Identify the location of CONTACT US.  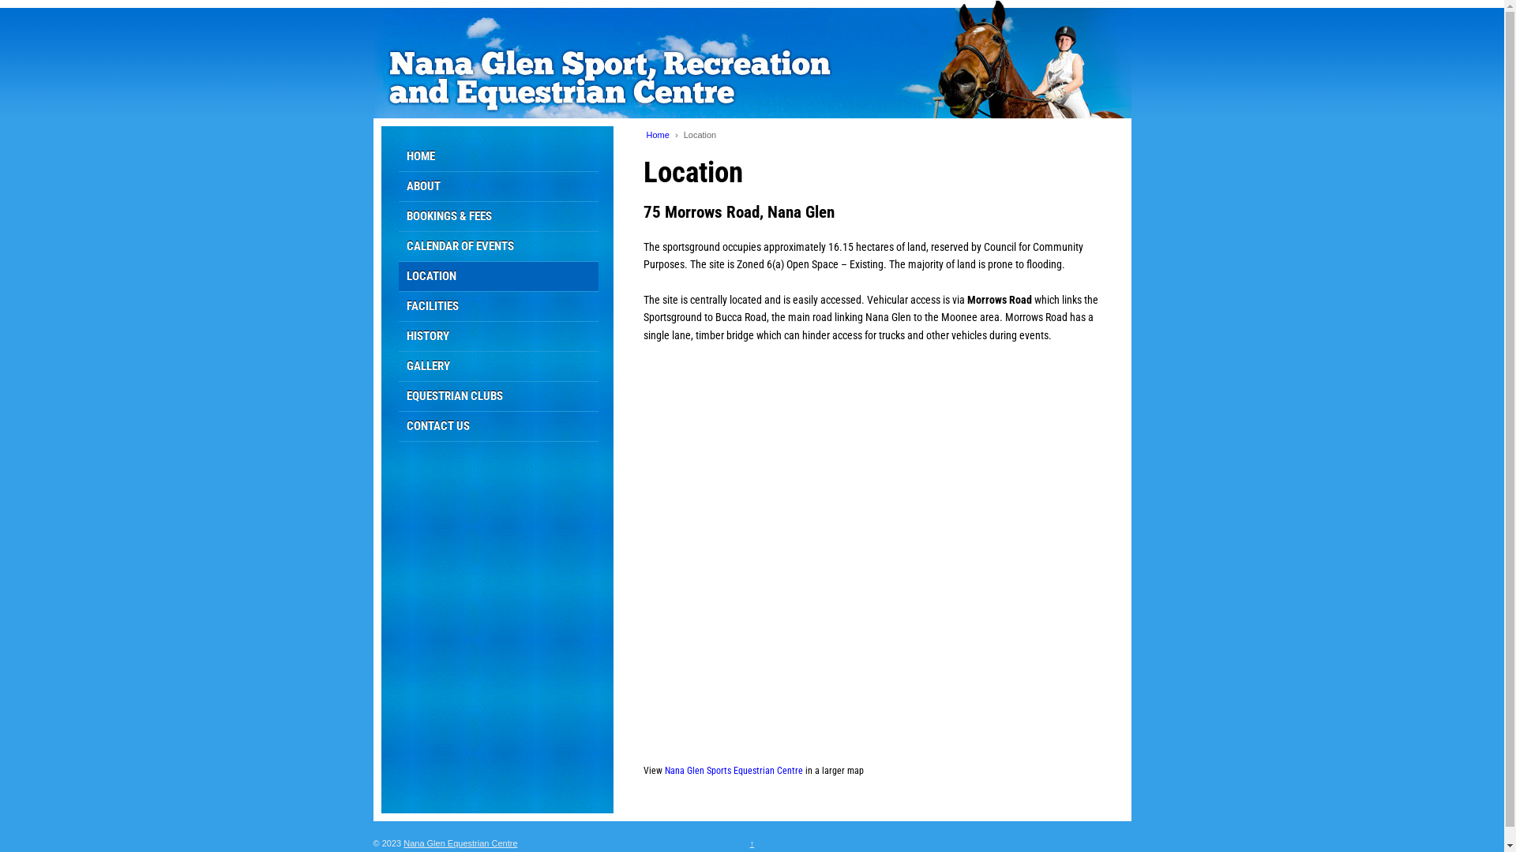
(498, 427).